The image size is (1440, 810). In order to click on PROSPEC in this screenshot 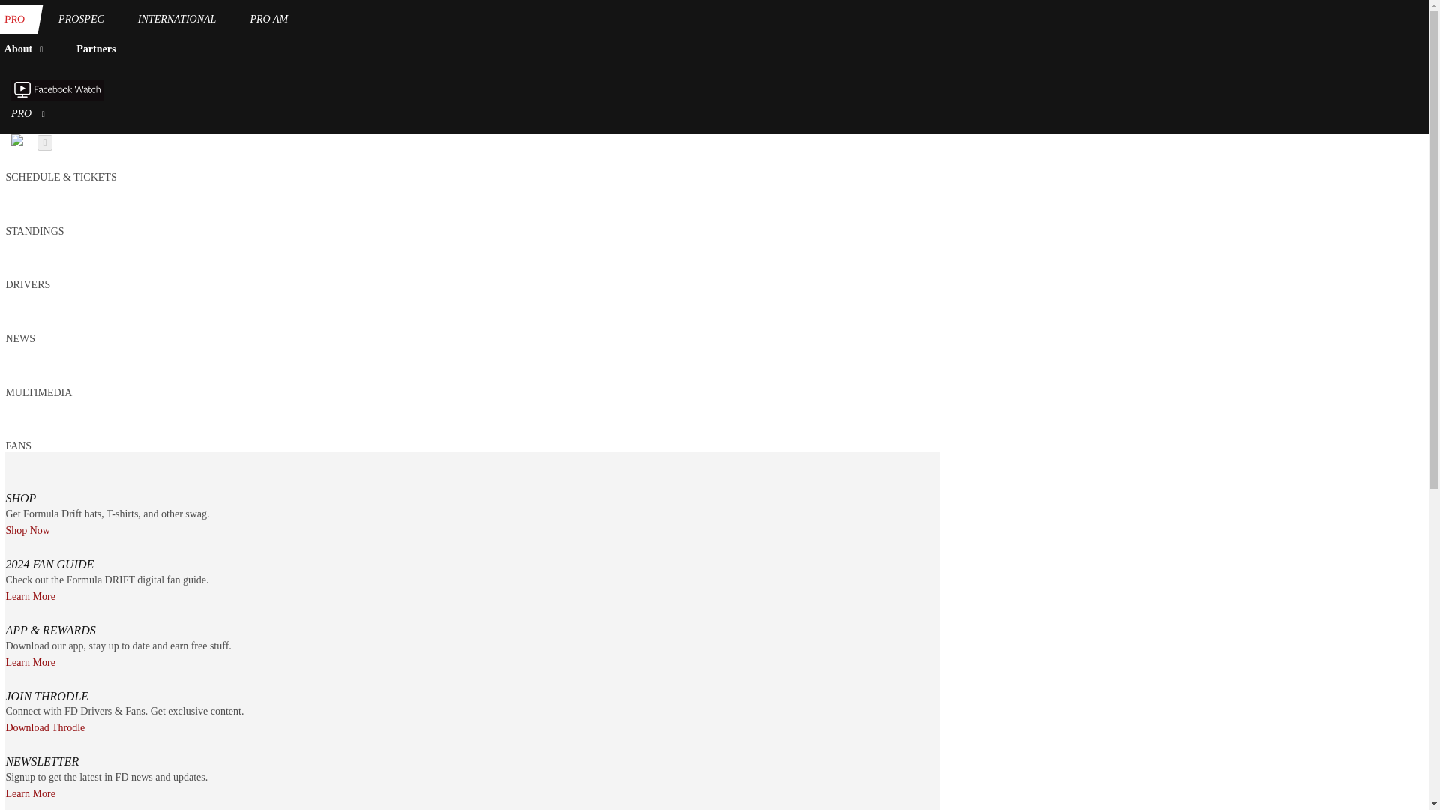, I will do `click(81, 19)`.